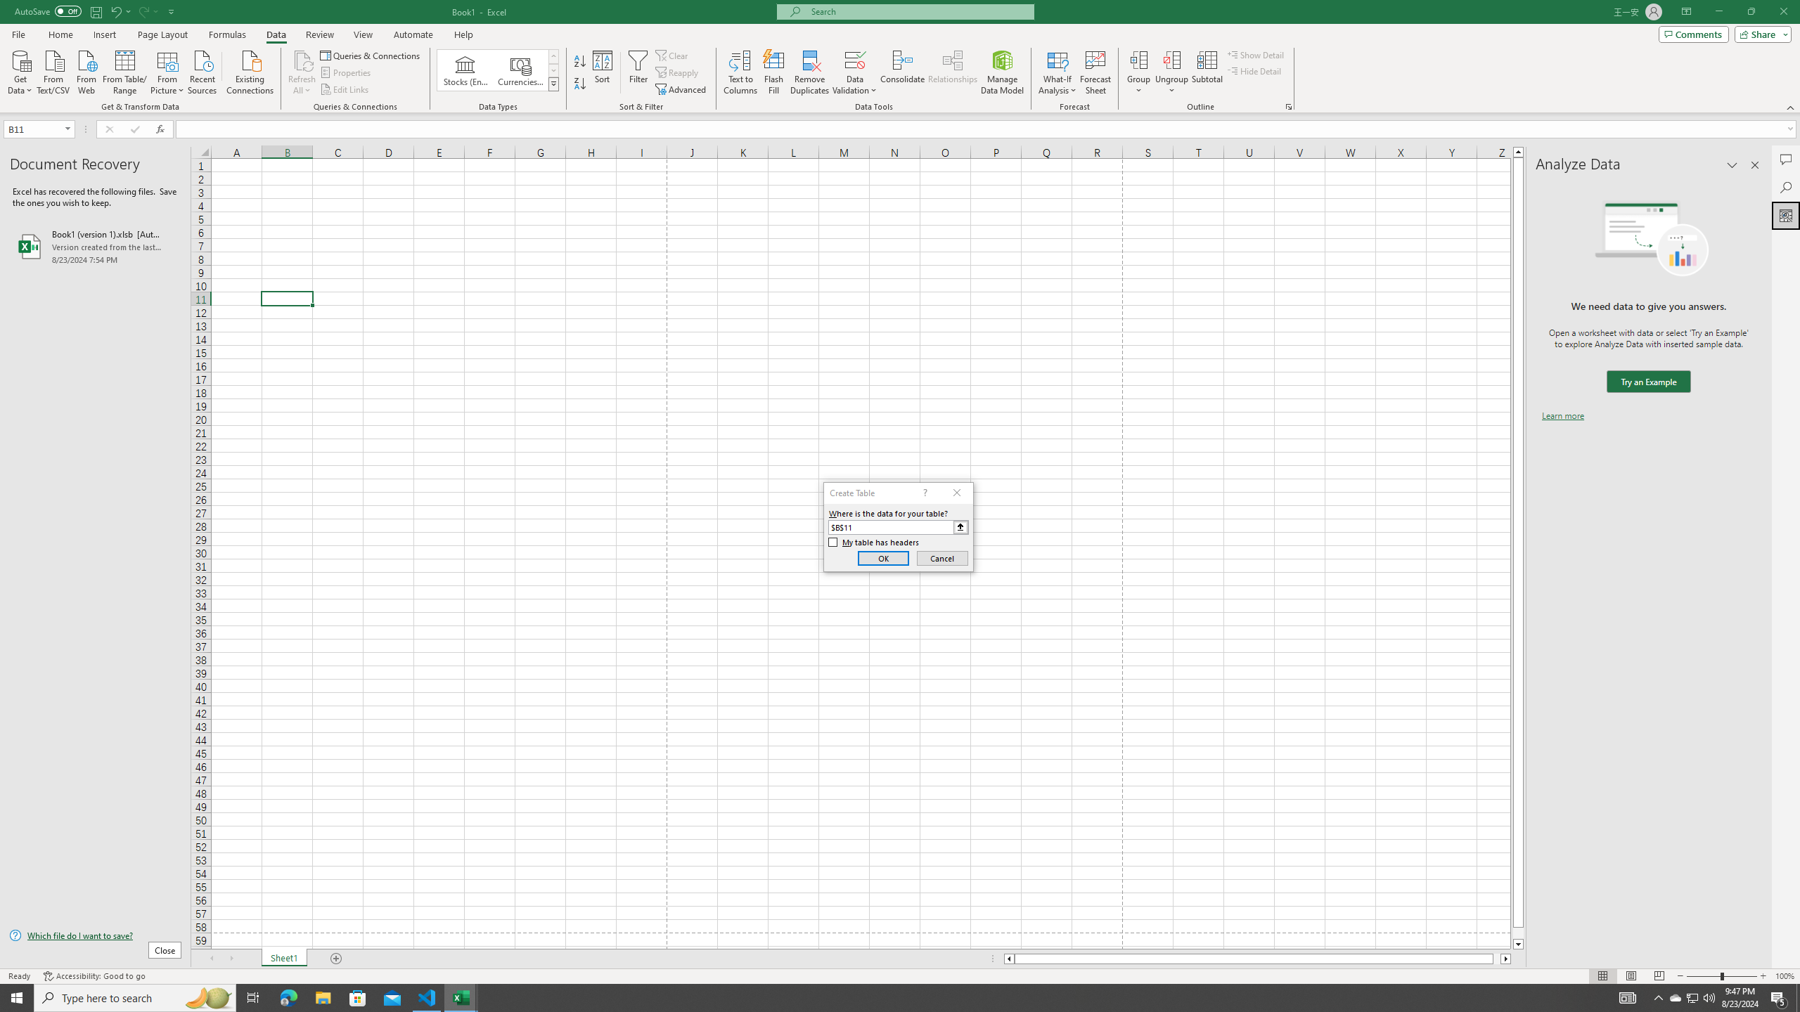 This screenshot has height=1012, width=1800. I want to click on Page Layout, so click(1630, 976).